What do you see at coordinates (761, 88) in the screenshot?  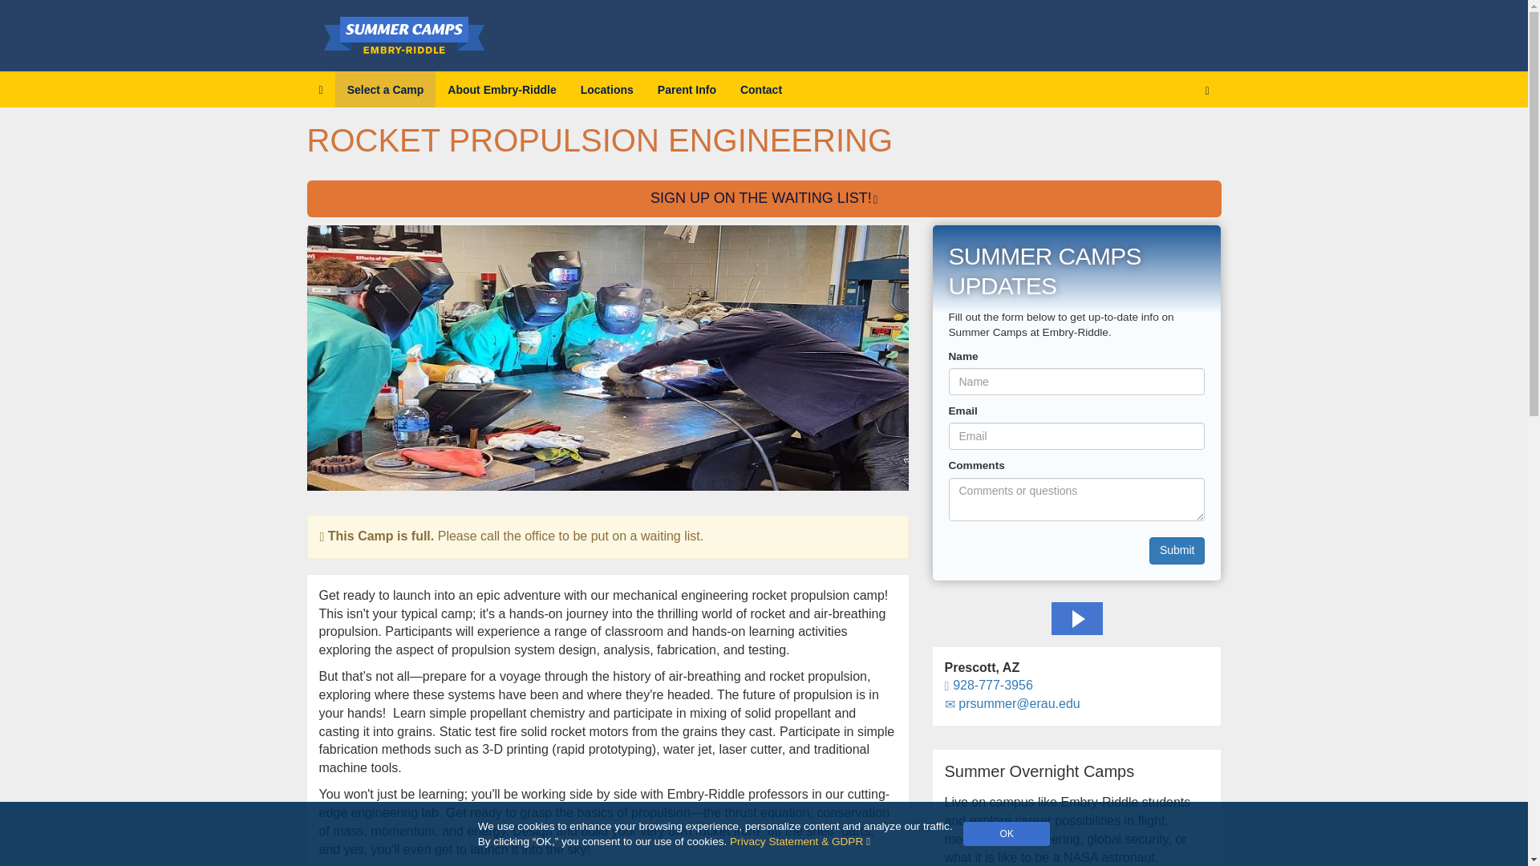 I see `Contact` at bounding box center [761, 88].